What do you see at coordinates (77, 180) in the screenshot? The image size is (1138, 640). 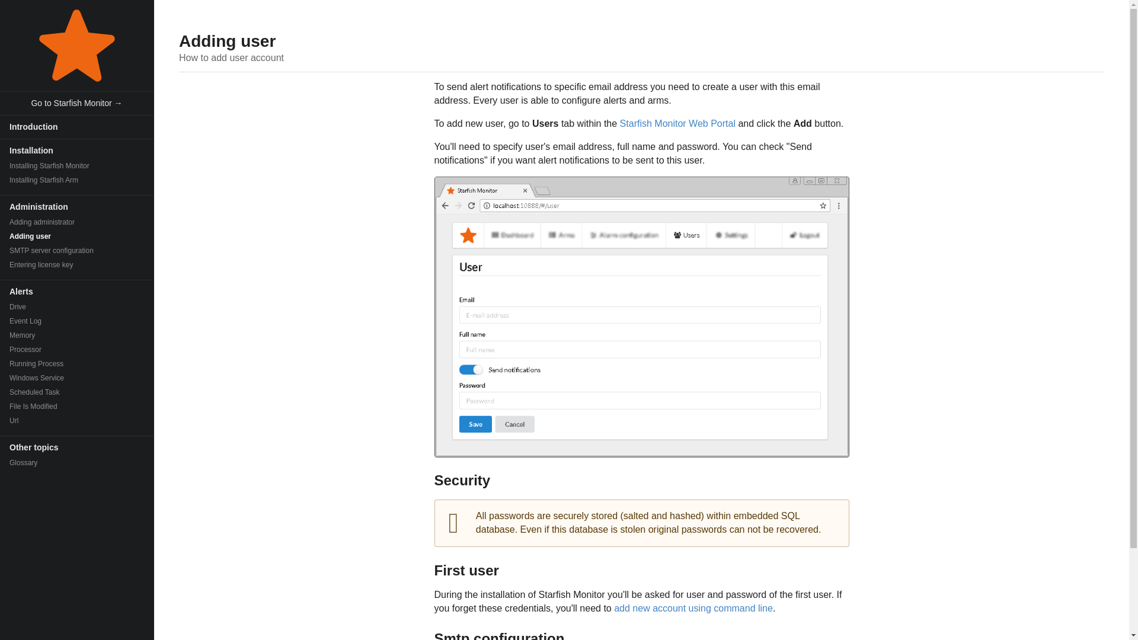 I see `Installing Starfish Arm` at bounding box center [77, 180].